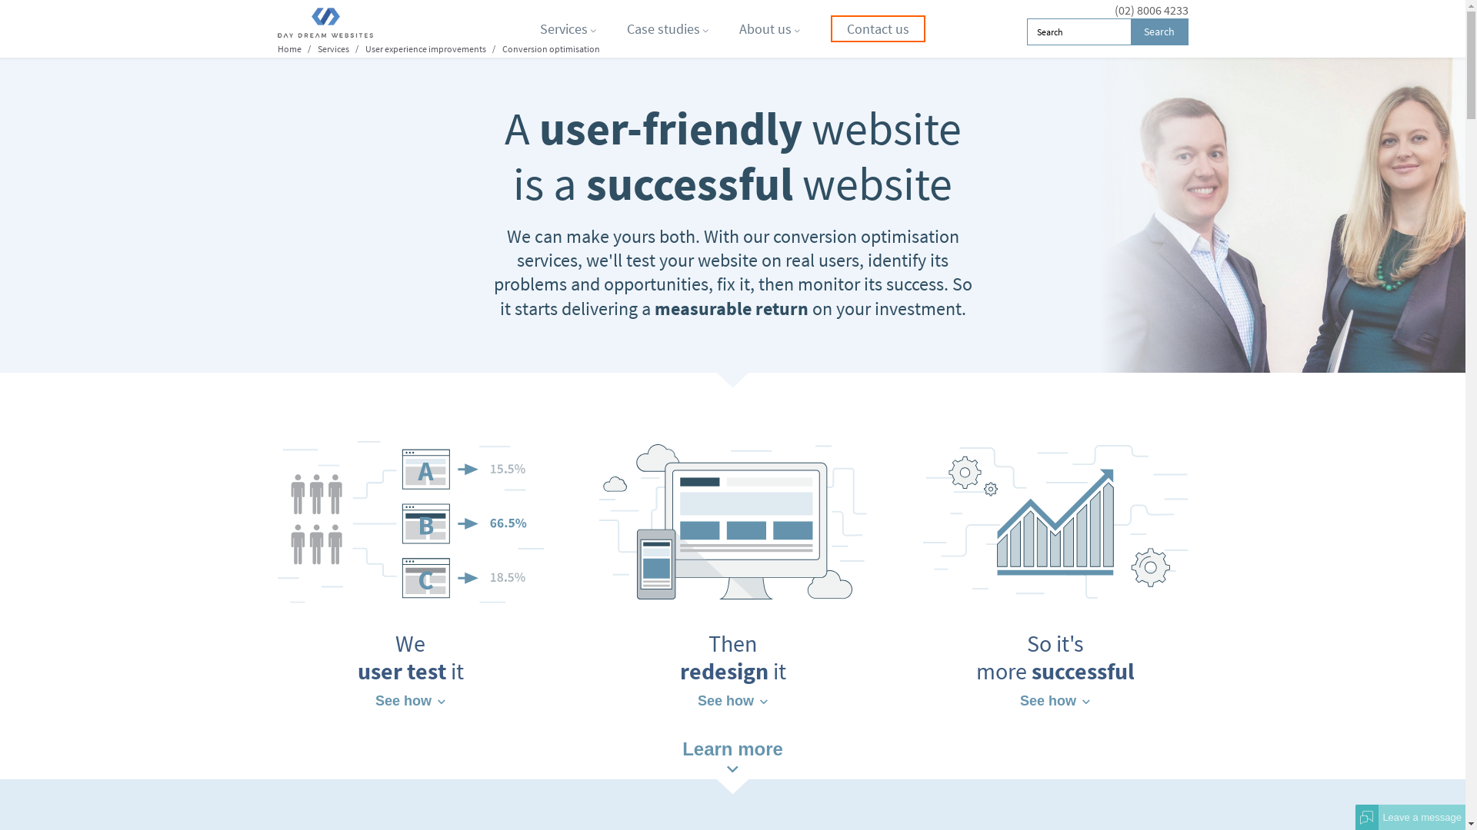 This screenshot has width=1477, height=830. I want to click on See how, so click(732, 699).